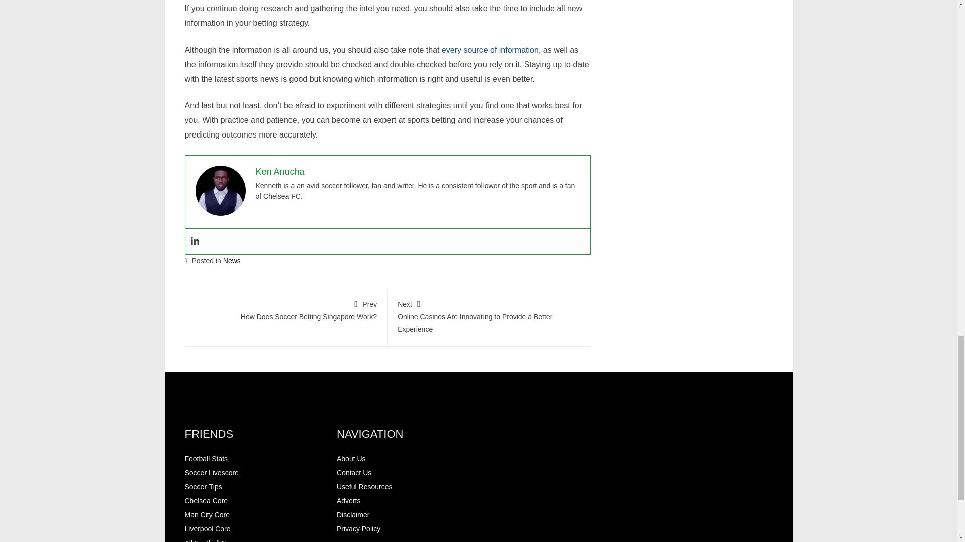 This screenshot has width=965, height=542. Describe the element at coordinates (231, 261) in the screenshot. I see `All Football News` at that location.